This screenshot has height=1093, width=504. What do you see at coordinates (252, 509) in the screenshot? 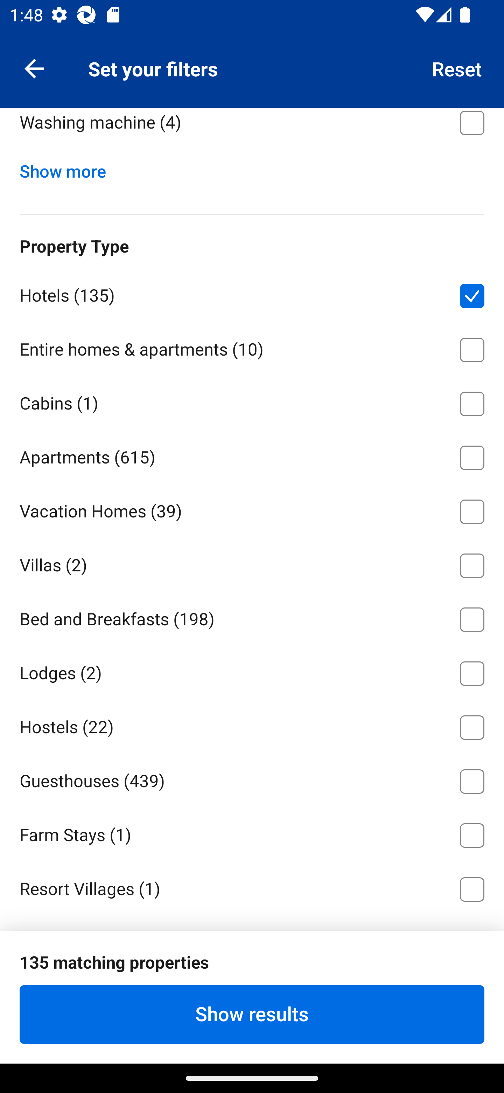
I see `Vacation Homes ⁦(39)` at bounding box center [252, 509].